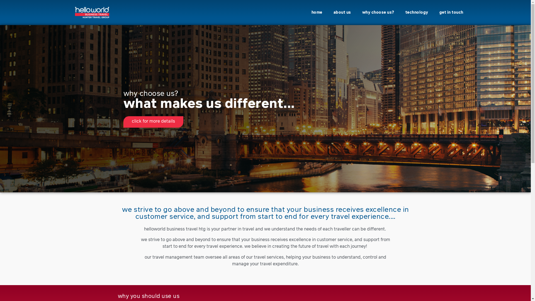  I want to click on get in touch, so click(451, 13).